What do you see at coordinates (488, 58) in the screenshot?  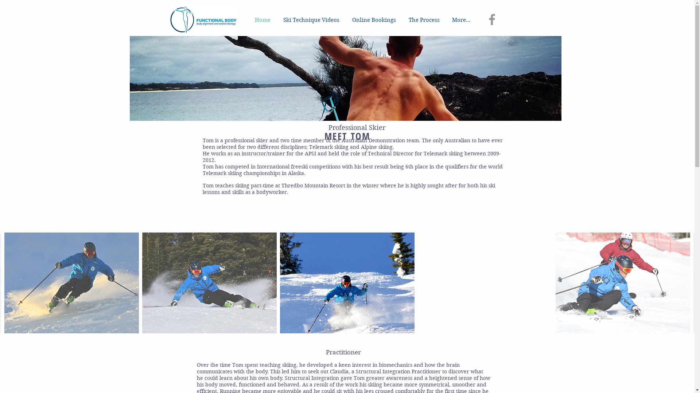 I see `Log In` at bounding box center [488, 58].